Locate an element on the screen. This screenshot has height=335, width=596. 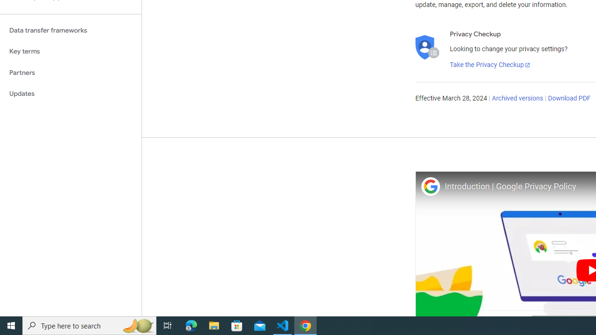
Take the Privacy Checkup is located at coordinates (490, 65).